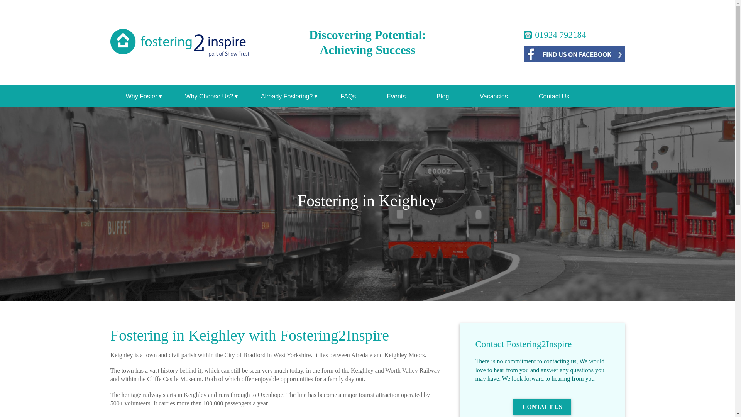  What do you see at coordinates (140, 96) in the screenshot?
I see `Why Foster` at bounding box center [140, 96].